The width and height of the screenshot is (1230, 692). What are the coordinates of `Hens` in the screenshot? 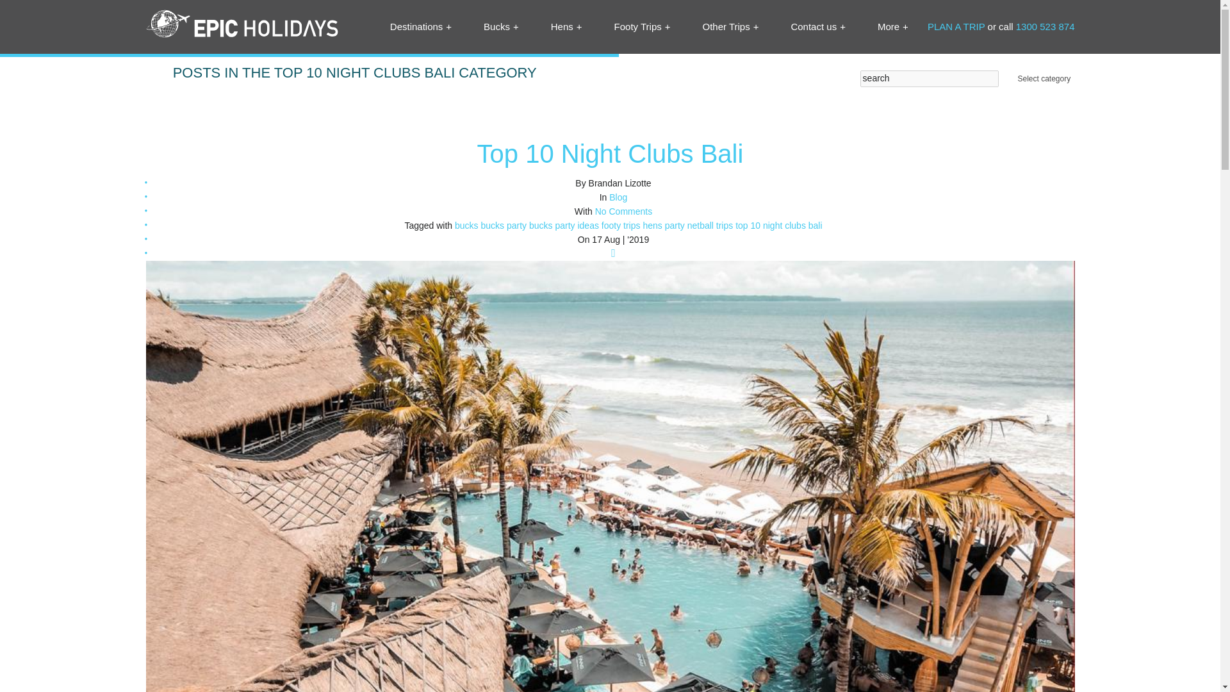 It's located at (566, 26).